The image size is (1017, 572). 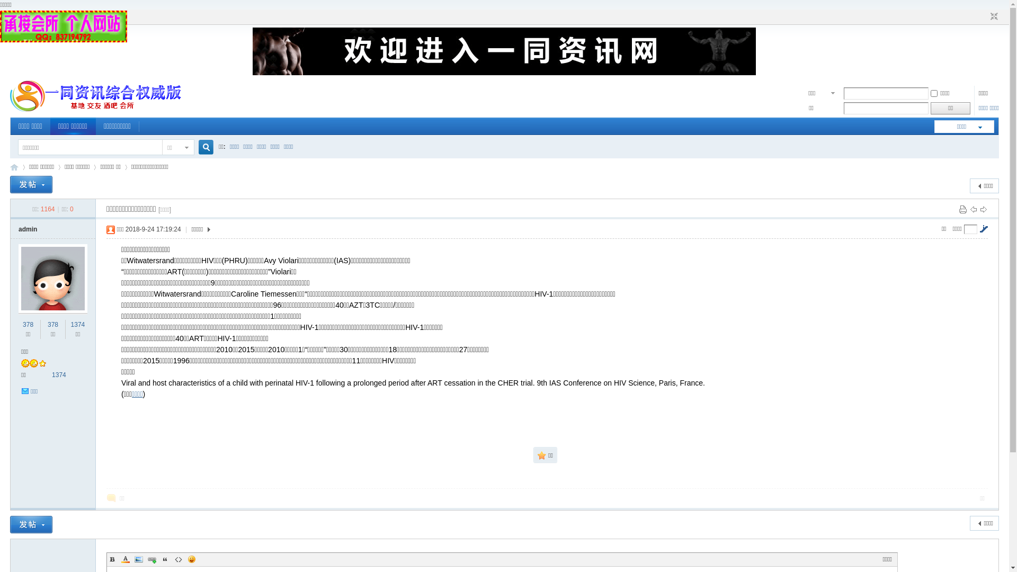 I want to click on admin, so click(x=28, y=229).